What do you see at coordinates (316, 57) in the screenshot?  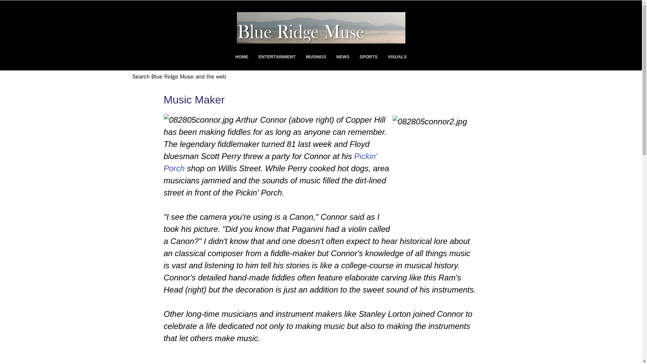 I see `MUSINGS` at bounding box center [316, 57].